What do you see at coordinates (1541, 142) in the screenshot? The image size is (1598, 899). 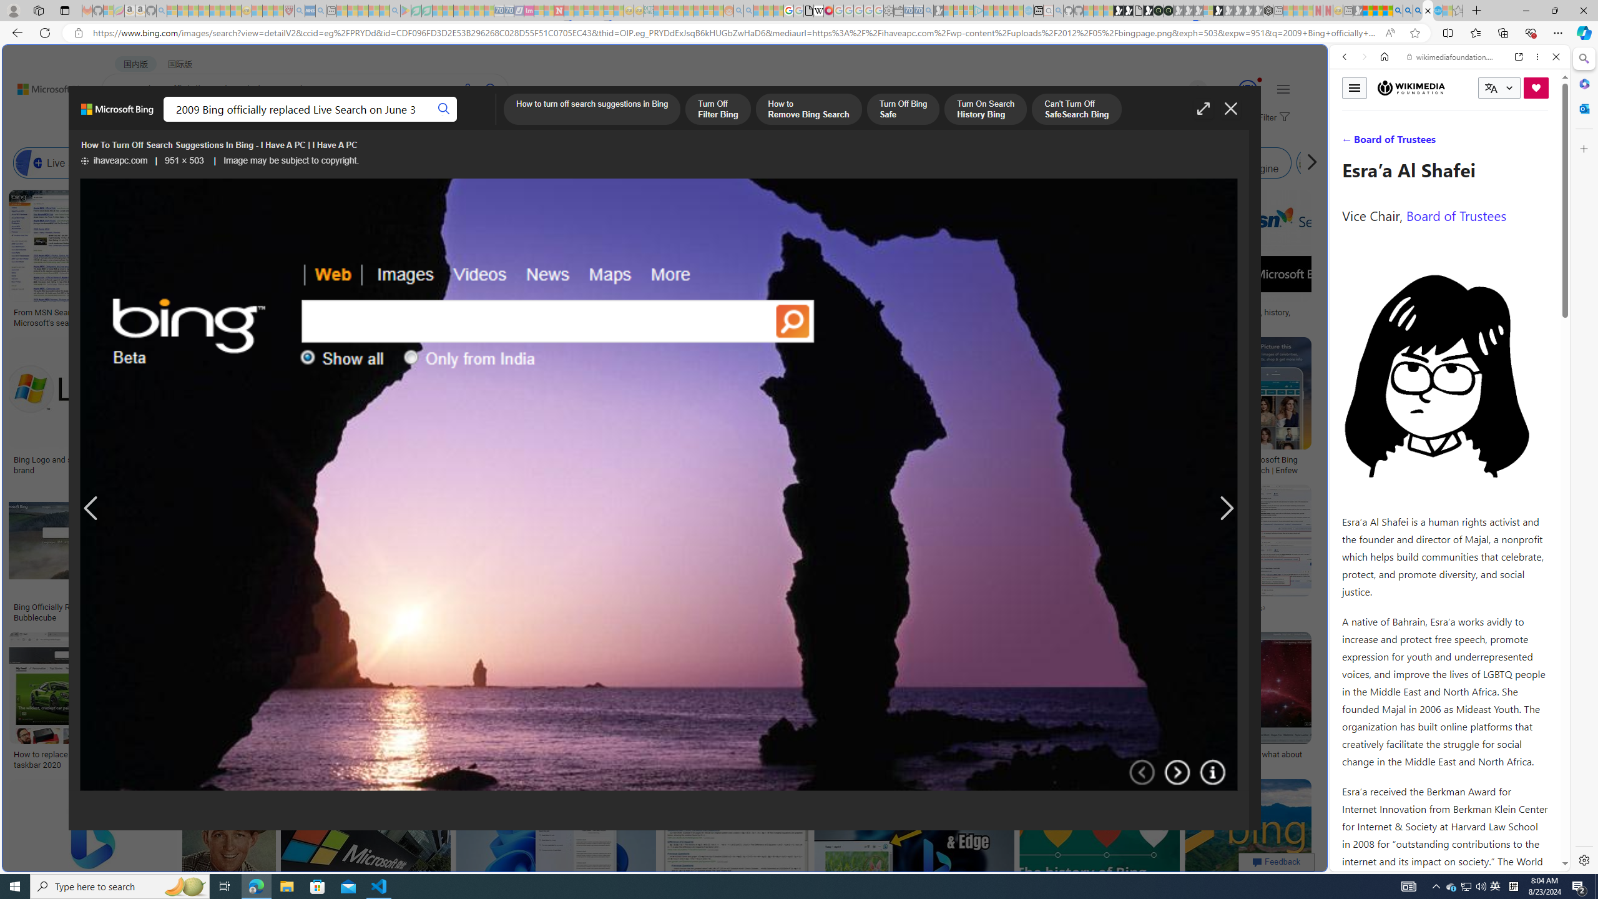 I see `Preferences` at bounding box center [1541, 142].